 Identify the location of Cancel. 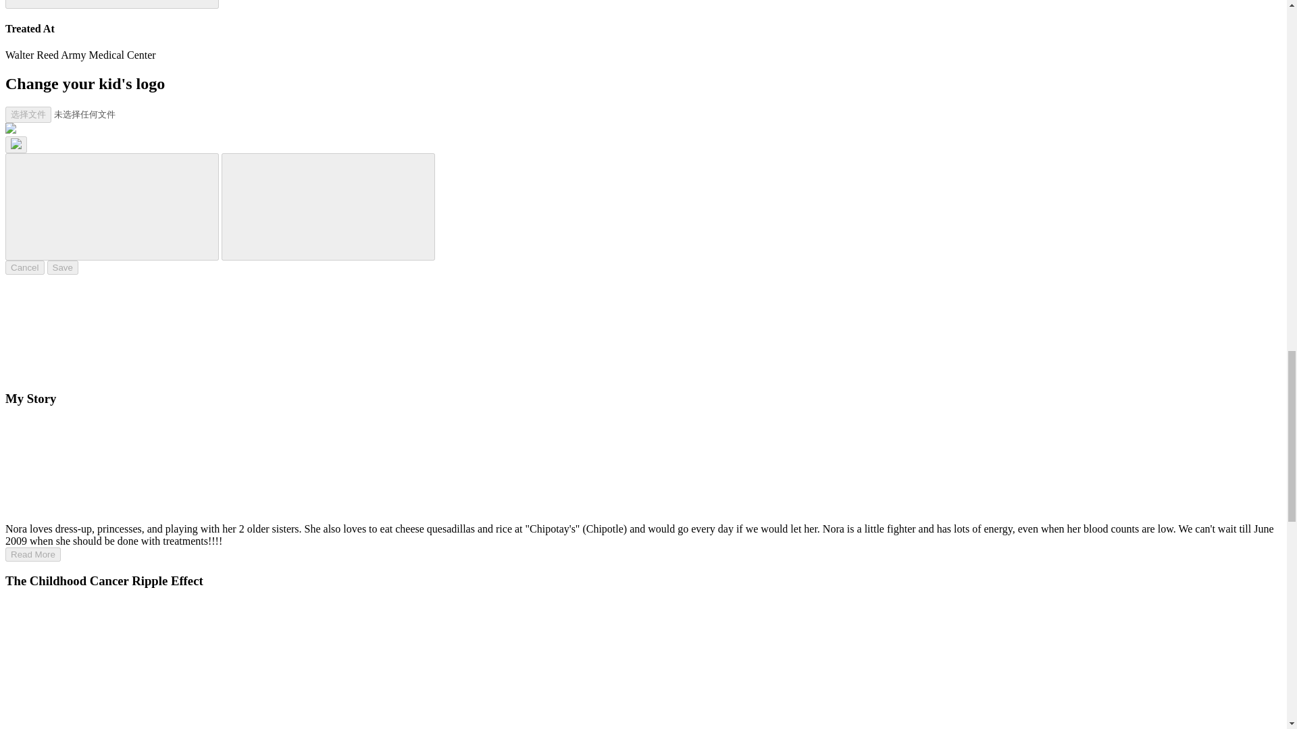
(24, 267).